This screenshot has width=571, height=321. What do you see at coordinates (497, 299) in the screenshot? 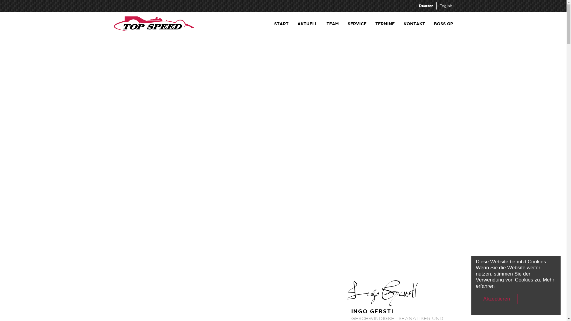
I see `Akzeptieren` at bounding box center [497, 299].